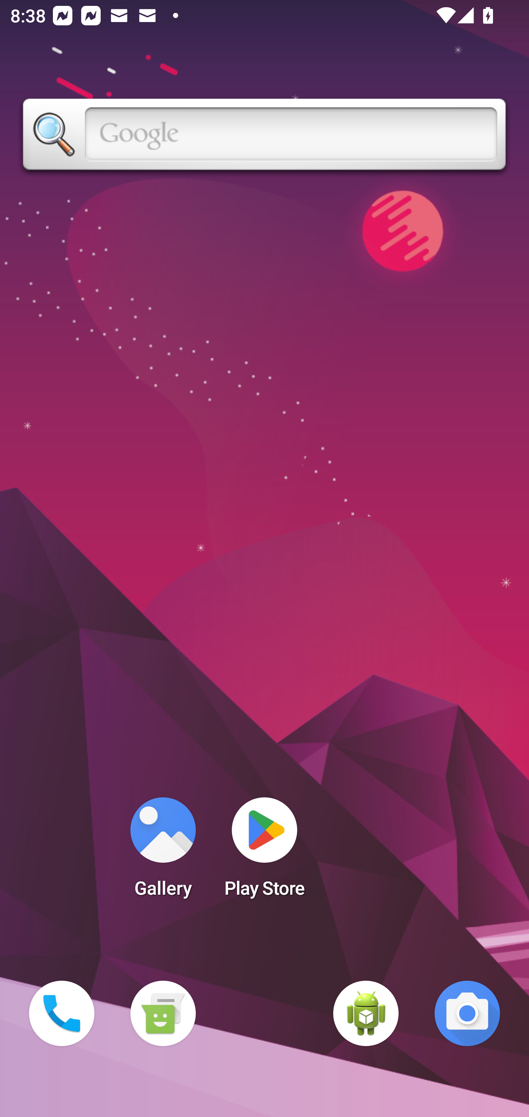  I want to click on WebView Browser Tester, so click(366, 1013).